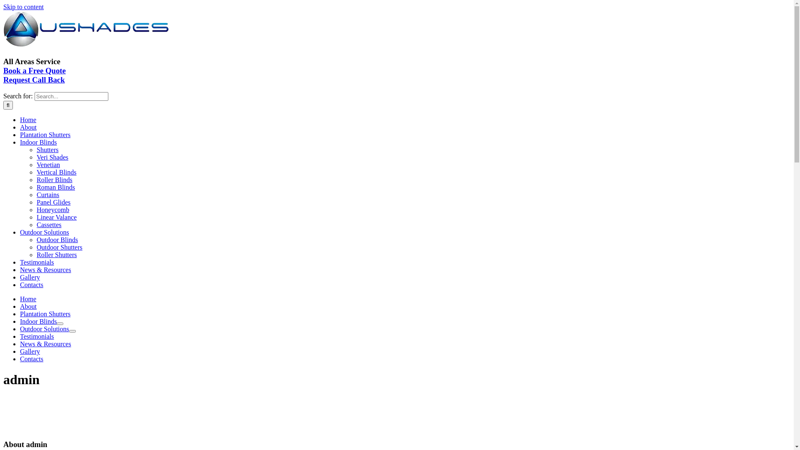  What do you see at coordinates (32, 359) in the screenshot?
I see `Contacts` at bounding box center [32, 359].